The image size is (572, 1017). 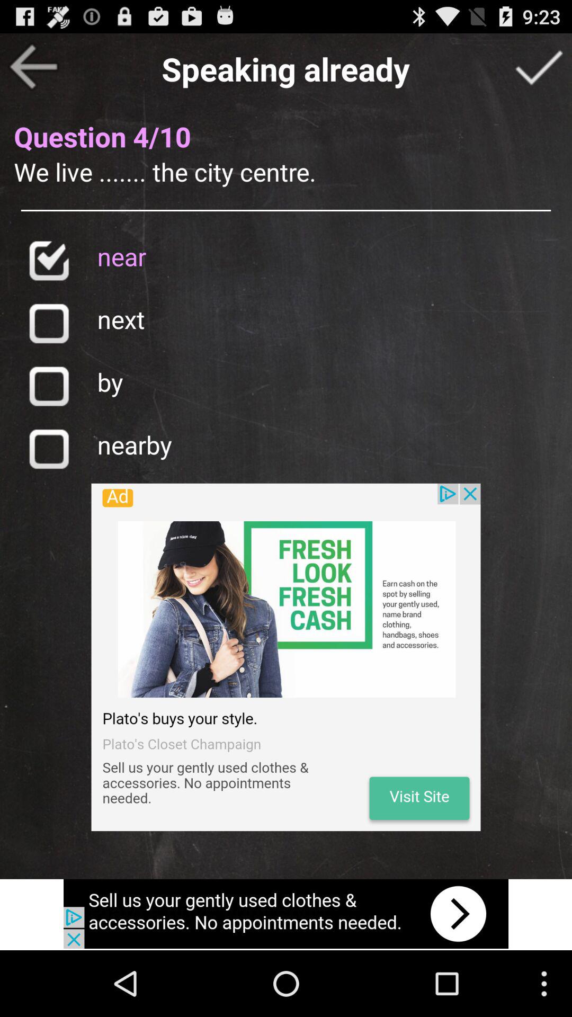 I want to click on save the answer, so click(x=539, y=67).